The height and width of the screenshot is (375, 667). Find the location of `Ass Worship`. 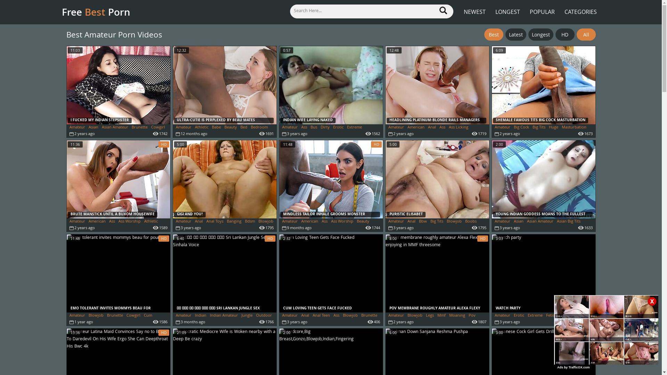

Ass Worship is located at coordinates (342, 222).